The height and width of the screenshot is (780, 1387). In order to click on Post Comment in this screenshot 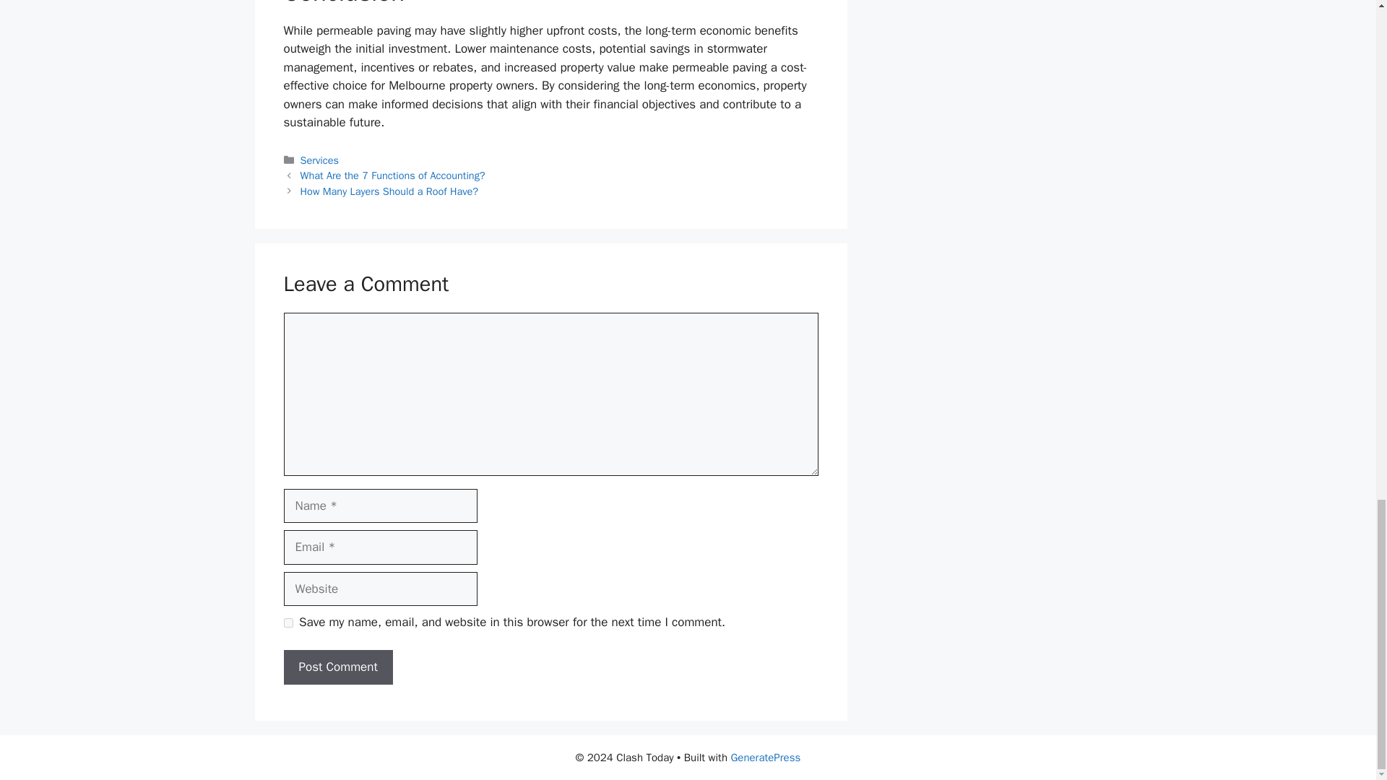, I will do `click(337, 667)`.